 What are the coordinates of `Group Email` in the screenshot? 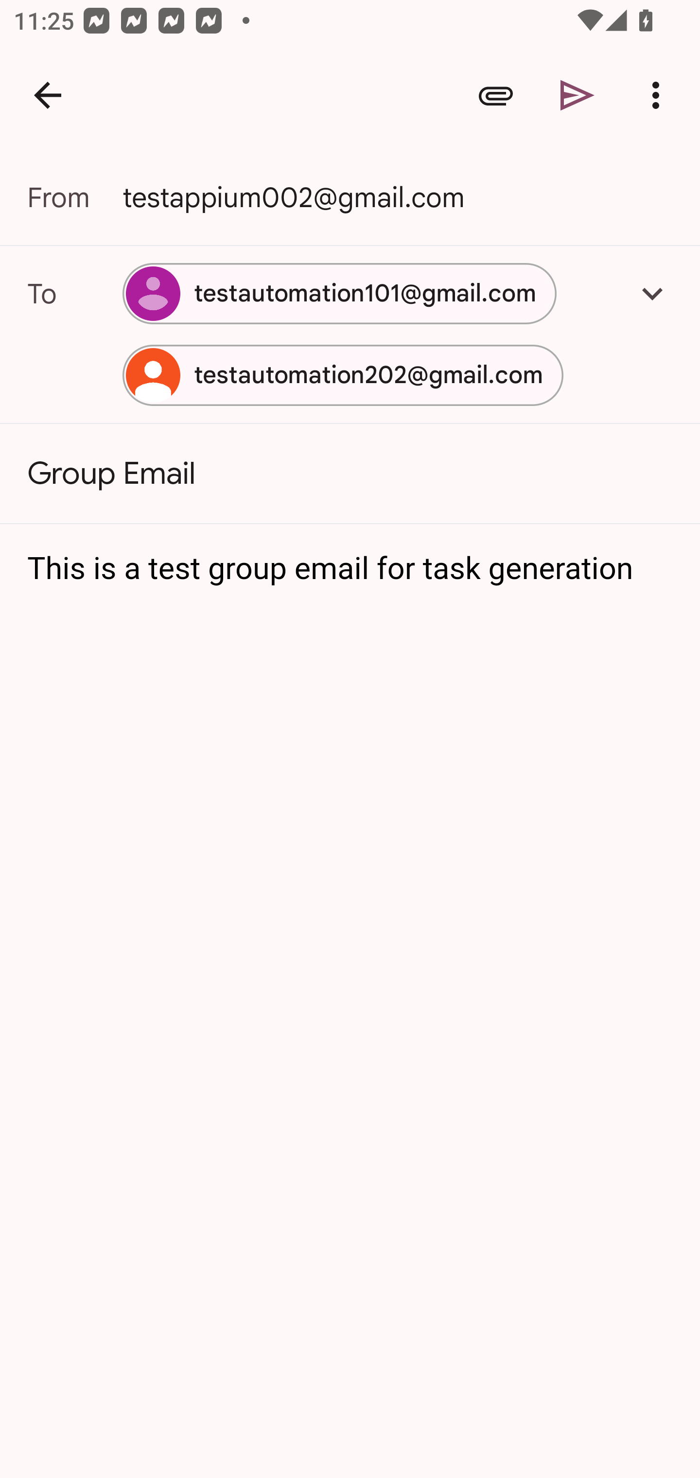 It's located at (350, 474).